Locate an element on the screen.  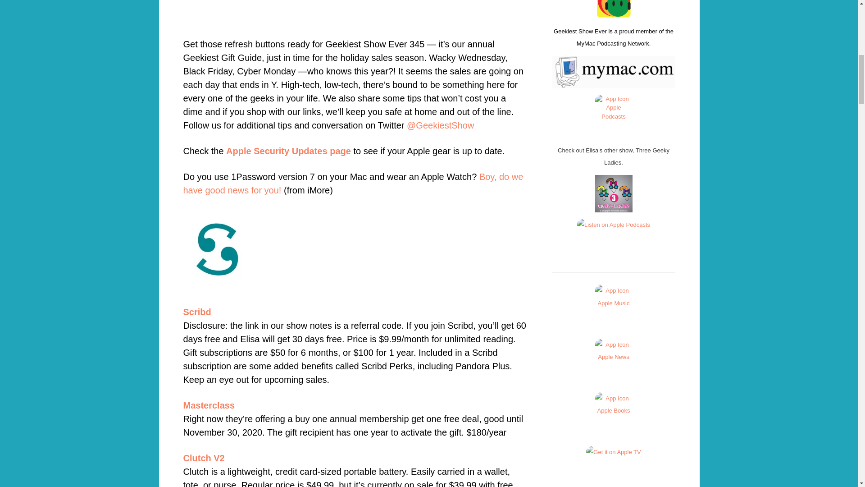
Clutch V2 is located at coordinates (203, 458).